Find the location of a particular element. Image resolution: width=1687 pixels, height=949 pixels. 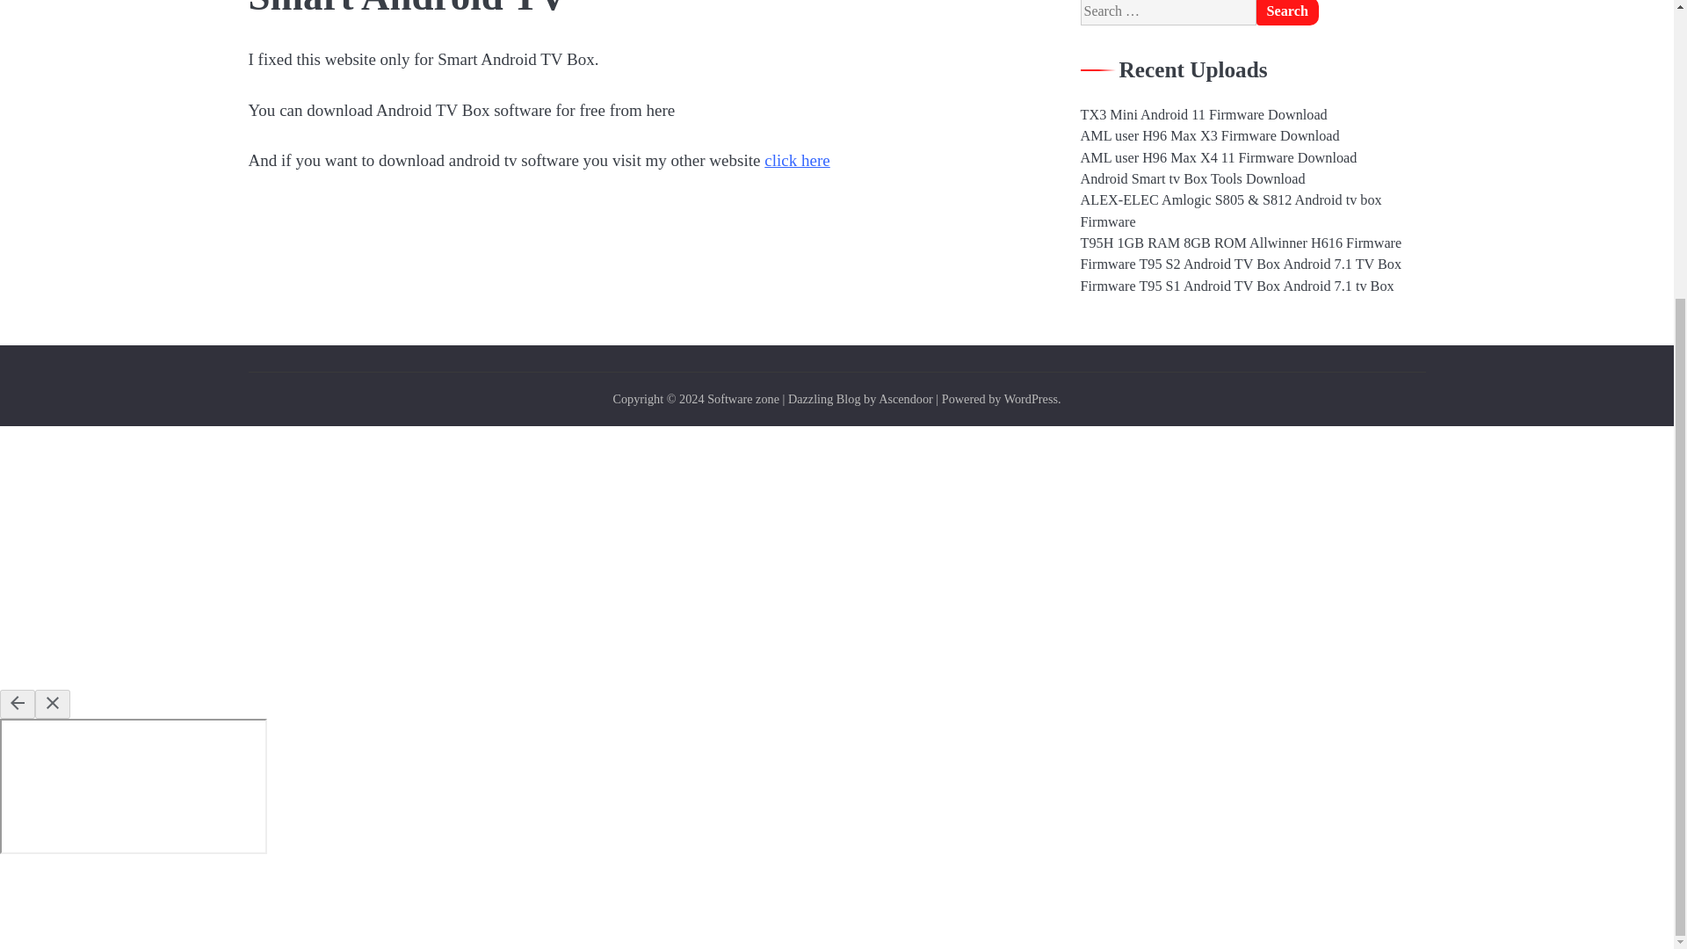

AML user H96 Max X3 Firmware Download is located at coordinates (1210, 135).